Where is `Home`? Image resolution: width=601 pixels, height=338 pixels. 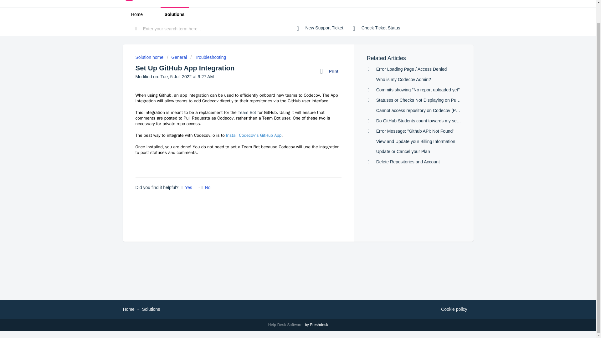 Home is located at coordinates (128, 309).